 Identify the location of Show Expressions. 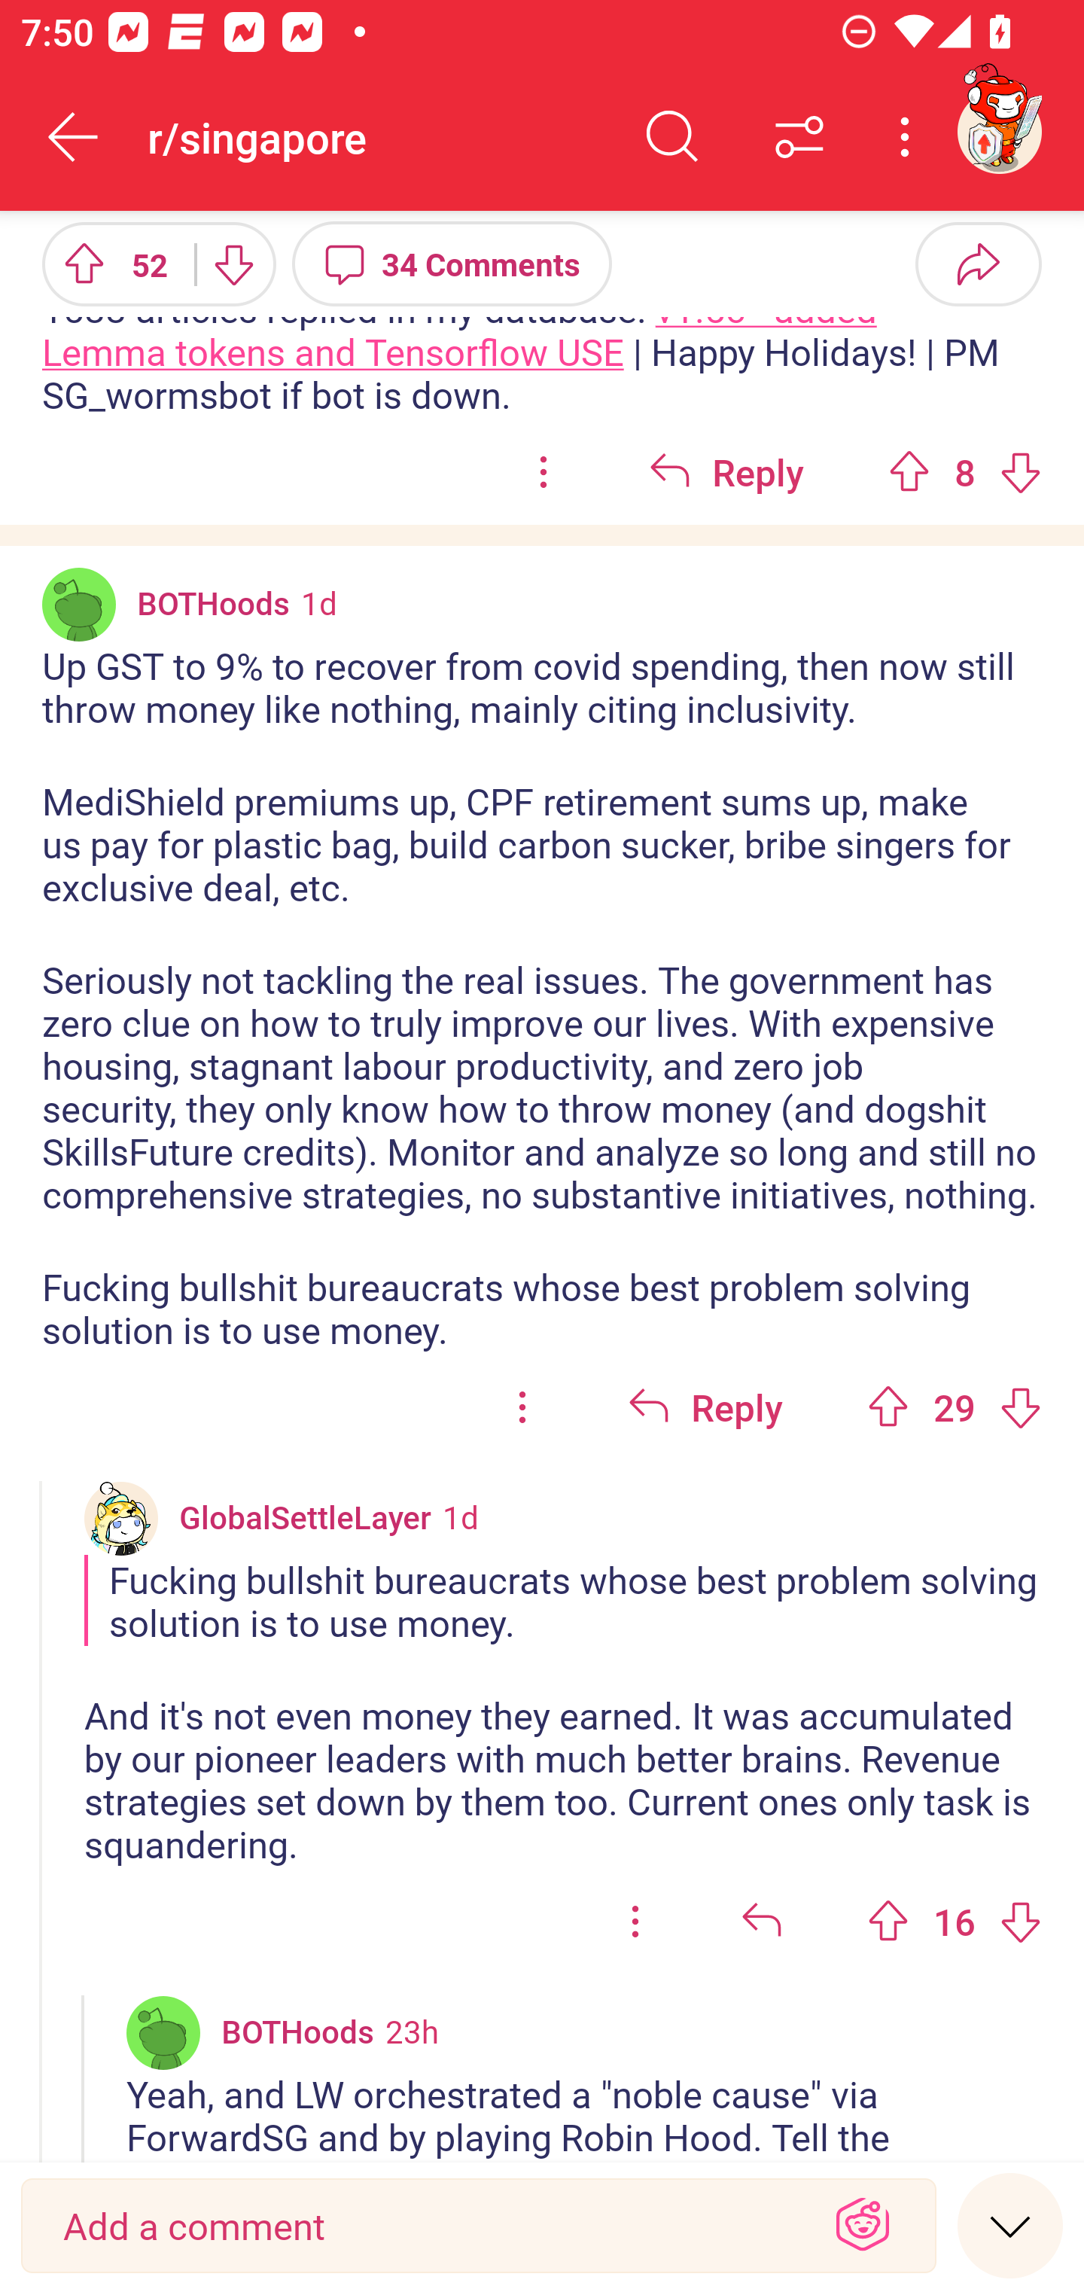
(863, 2226).